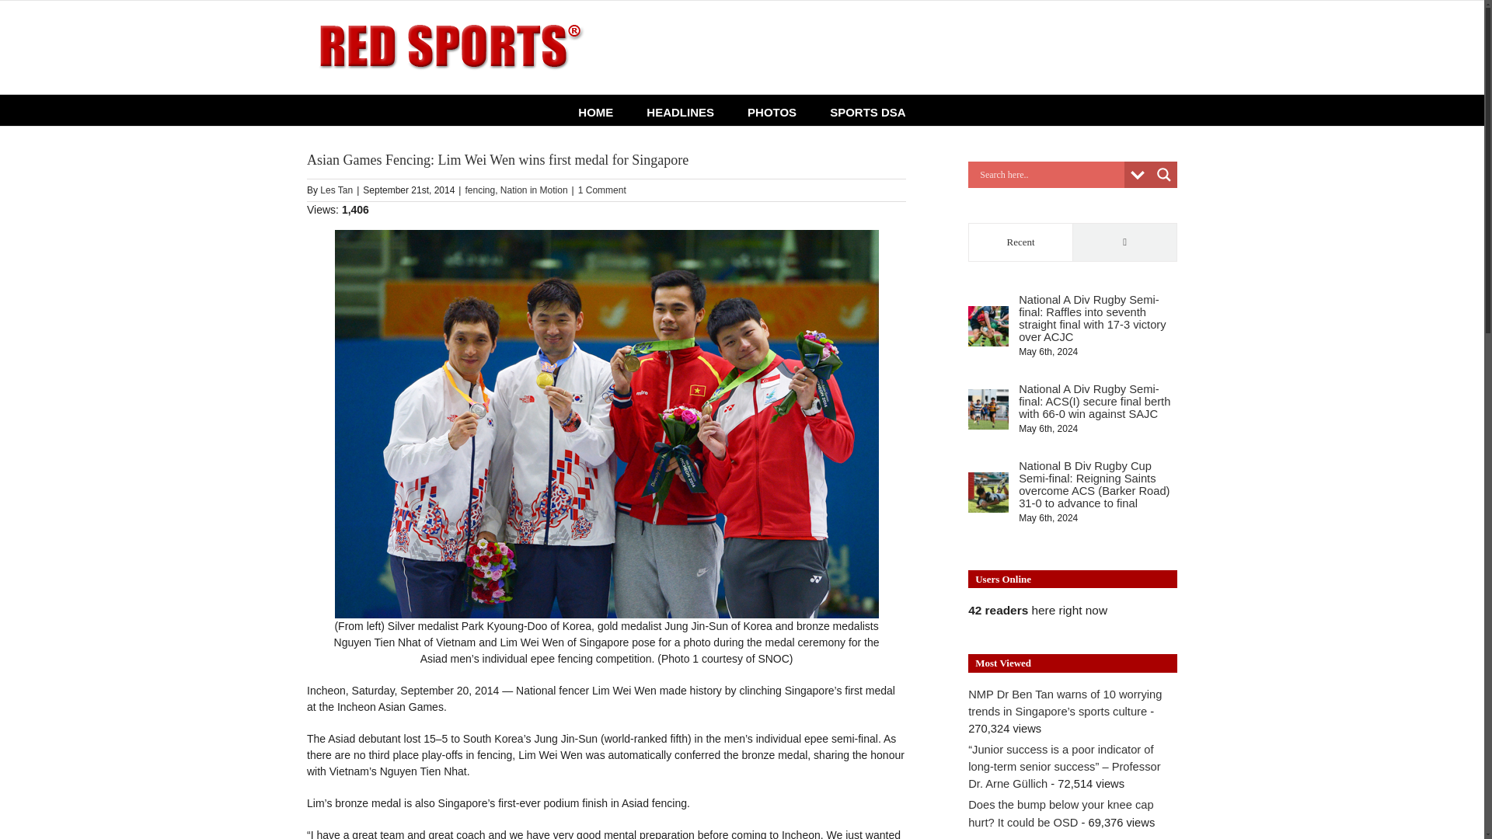 This screenshot has width=1492, height=839. Describe the element at coordinates (867, 110) in the screenshot. I see `SPORTS DSA` at that location.